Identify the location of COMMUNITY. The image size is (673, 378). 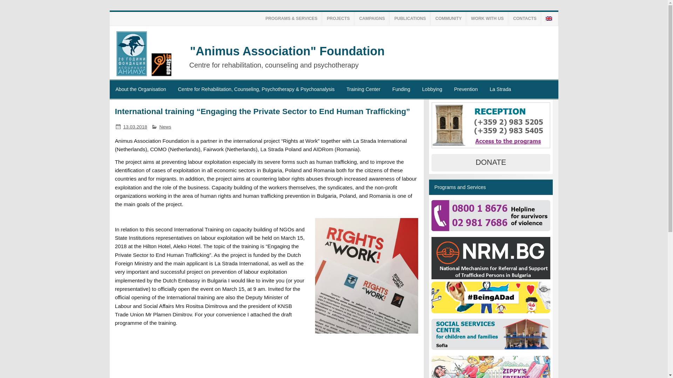
(449, 18).